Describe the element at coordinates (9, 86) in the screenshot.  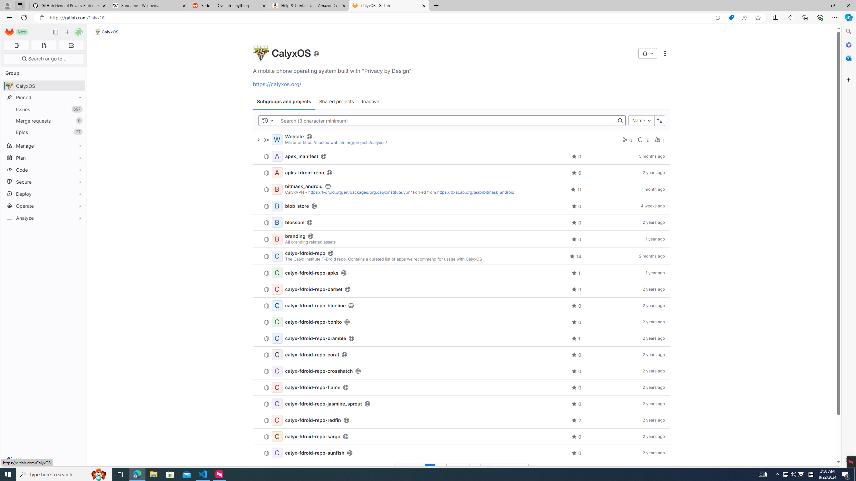
I see `avatar` at that location.